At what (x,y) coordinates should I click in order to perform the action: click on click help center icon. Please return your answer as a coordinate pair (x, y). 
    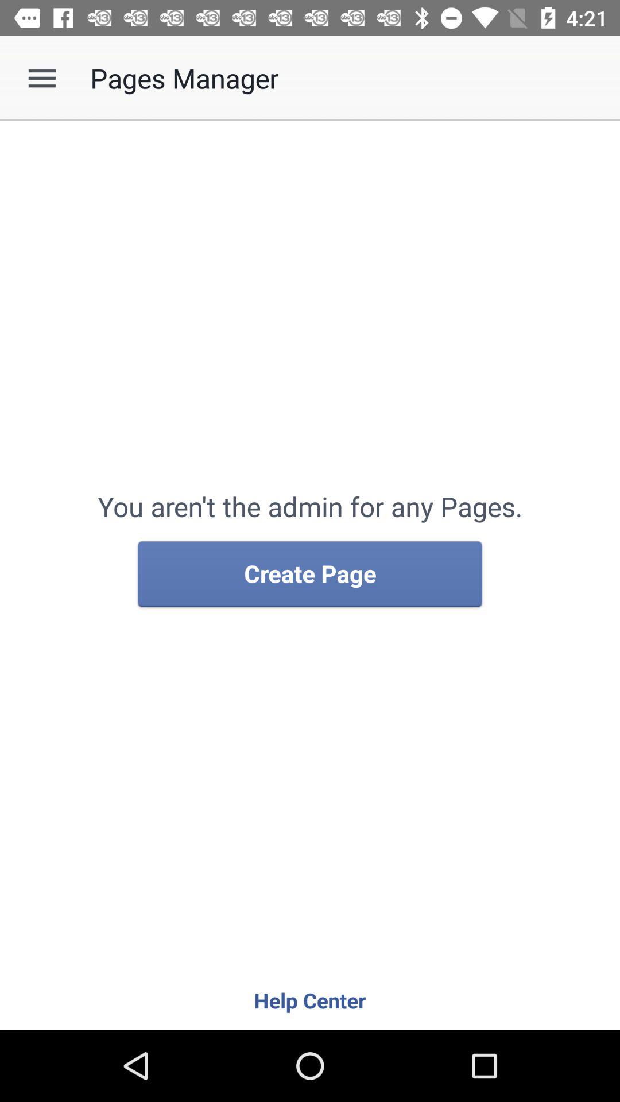
    Looking at the image, I should click on (310, 1000).